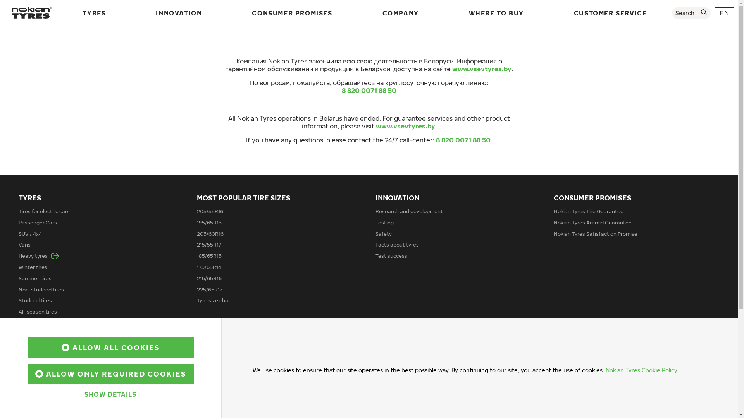  Describe the element at coordinates (35, 278) in the screenshot. I see `Summer tires` at that location.